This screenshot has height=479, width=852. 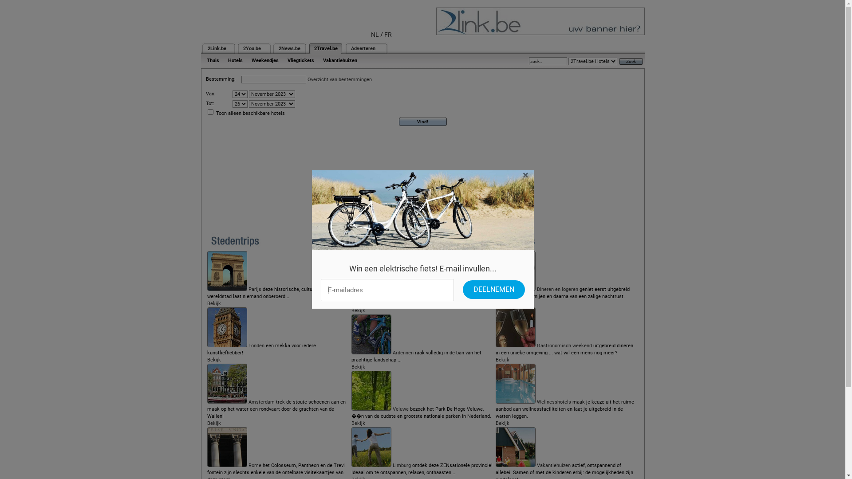 I want to click on FR, so click(x=388, y=35).